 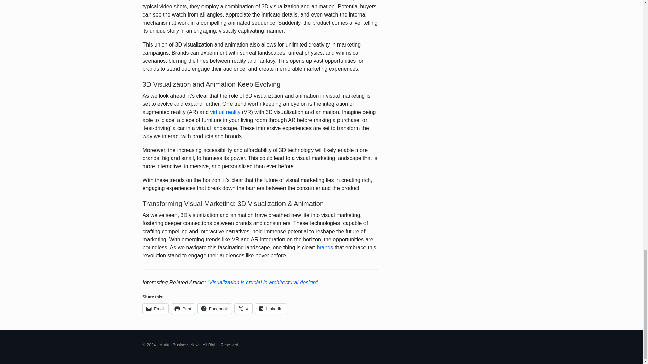 What do you see at coordinates (225, 112) in the screenshot?
I see `virtual reality` at bounding box center [225, 112].